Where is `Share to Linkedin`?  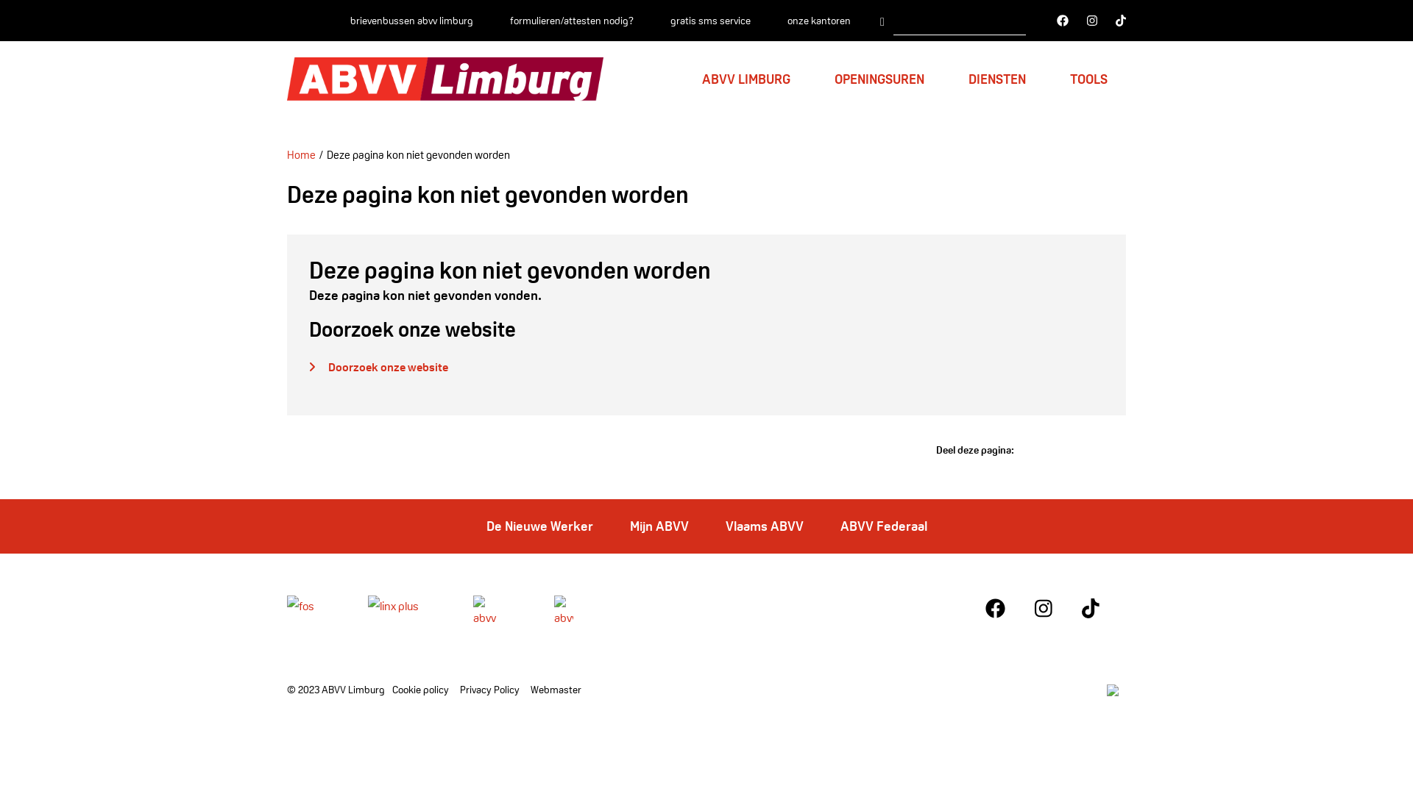 Share to Linkedin is located at coordinates (1112, 450).